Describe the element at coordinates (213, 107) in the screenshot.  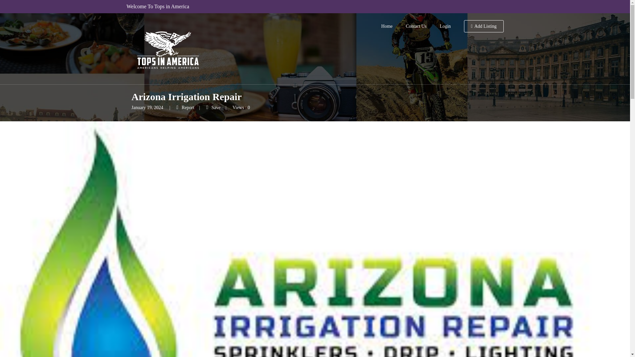
I see `Save` at that location.